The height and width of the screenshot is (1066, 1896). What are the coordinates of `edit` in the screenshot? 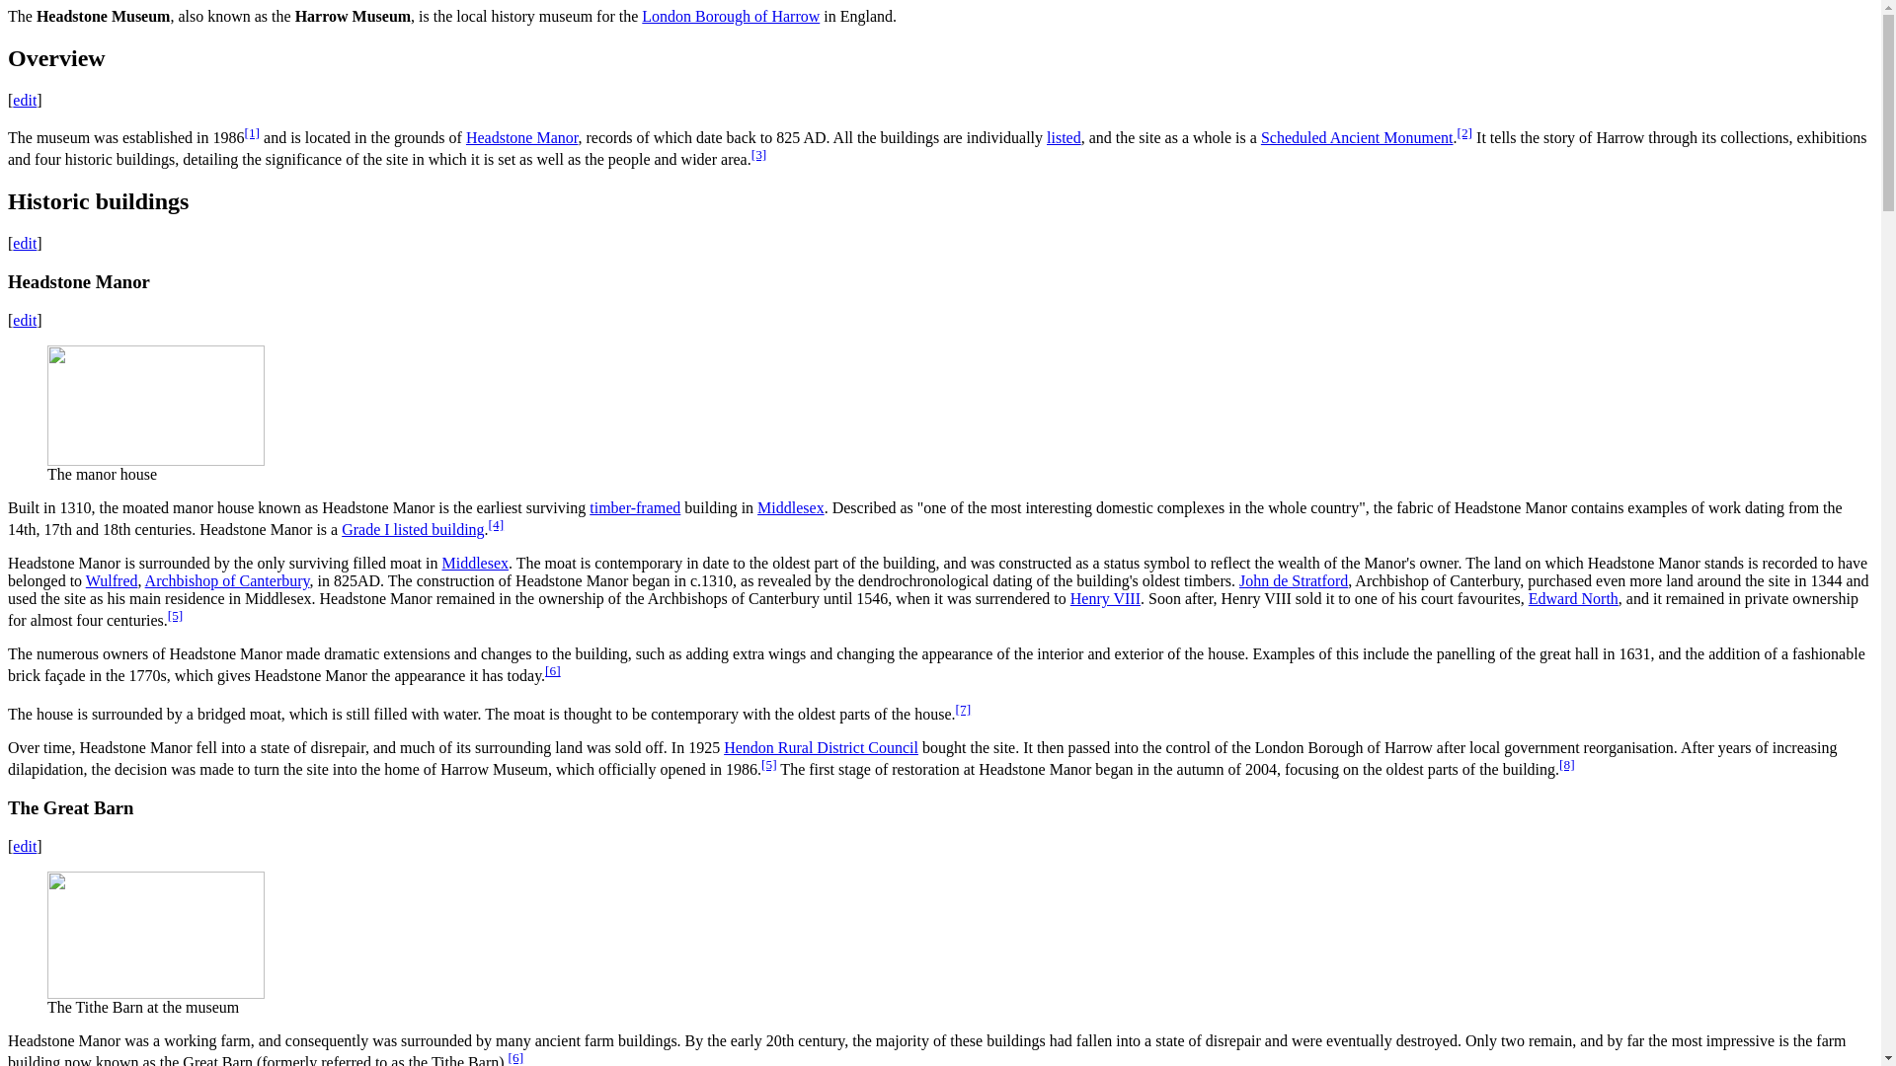 It's located at (24, 320).